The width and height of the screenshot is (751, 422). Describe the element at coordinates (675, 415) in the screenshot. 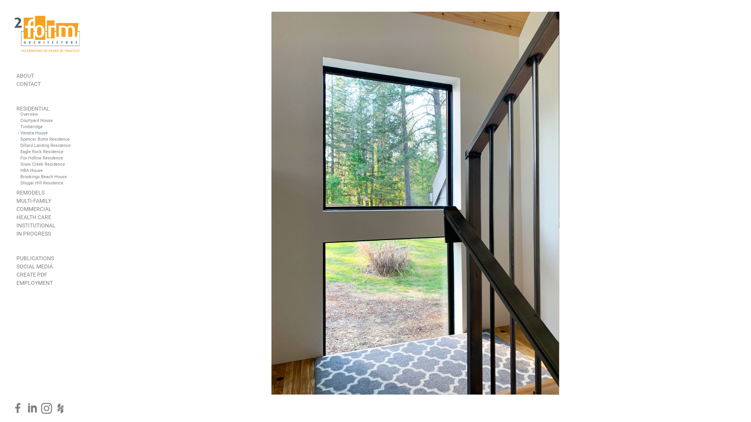

I see `thumbs` at that location.